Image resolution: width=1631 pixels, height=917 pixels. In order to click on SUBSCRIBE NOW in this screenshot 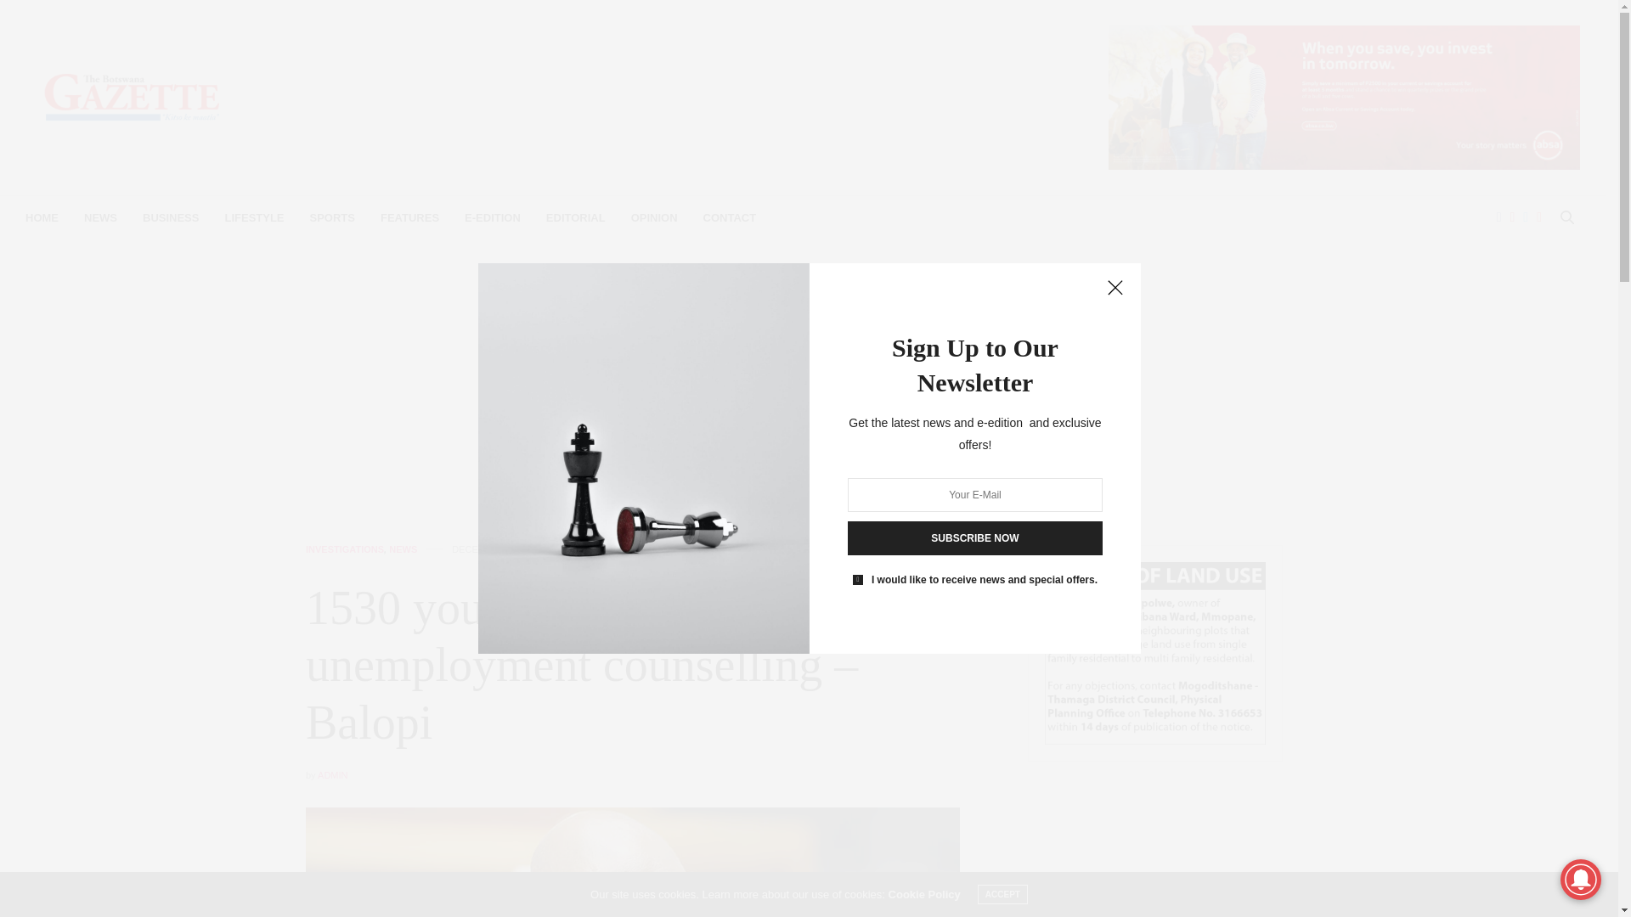, I will do `click(975, 538)`.